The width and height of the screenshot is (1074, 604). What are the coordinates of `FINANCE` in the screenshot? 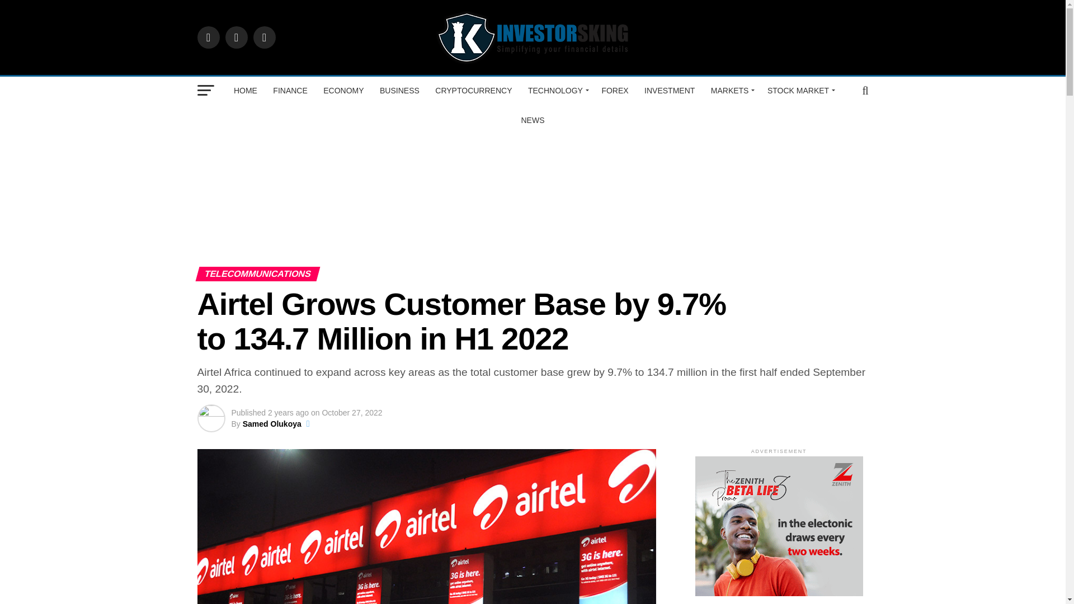 It's located at (290, 91).